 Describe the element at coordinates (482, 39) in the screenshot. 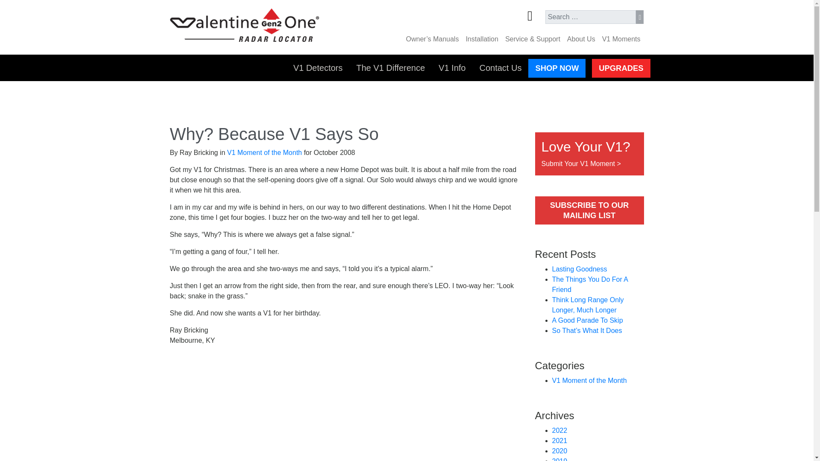

I see `Installation` at that location.